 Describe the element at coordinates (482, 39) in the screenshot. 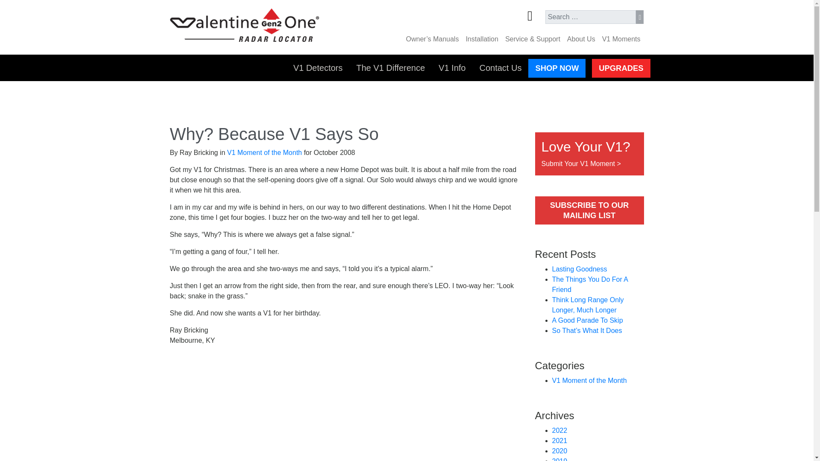

I see `Installation` at that location.